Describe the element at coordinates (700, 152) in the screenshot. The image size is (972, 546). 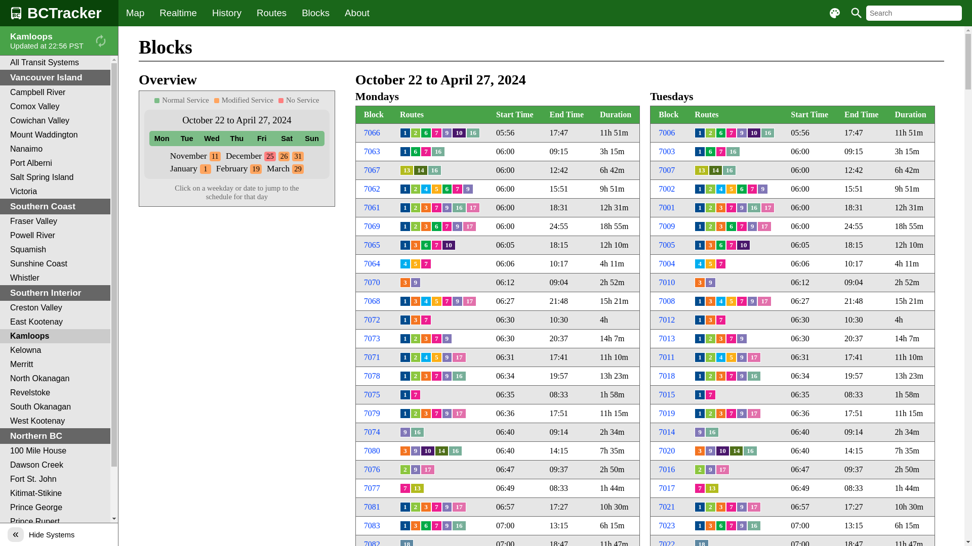
I see `1` at that location.